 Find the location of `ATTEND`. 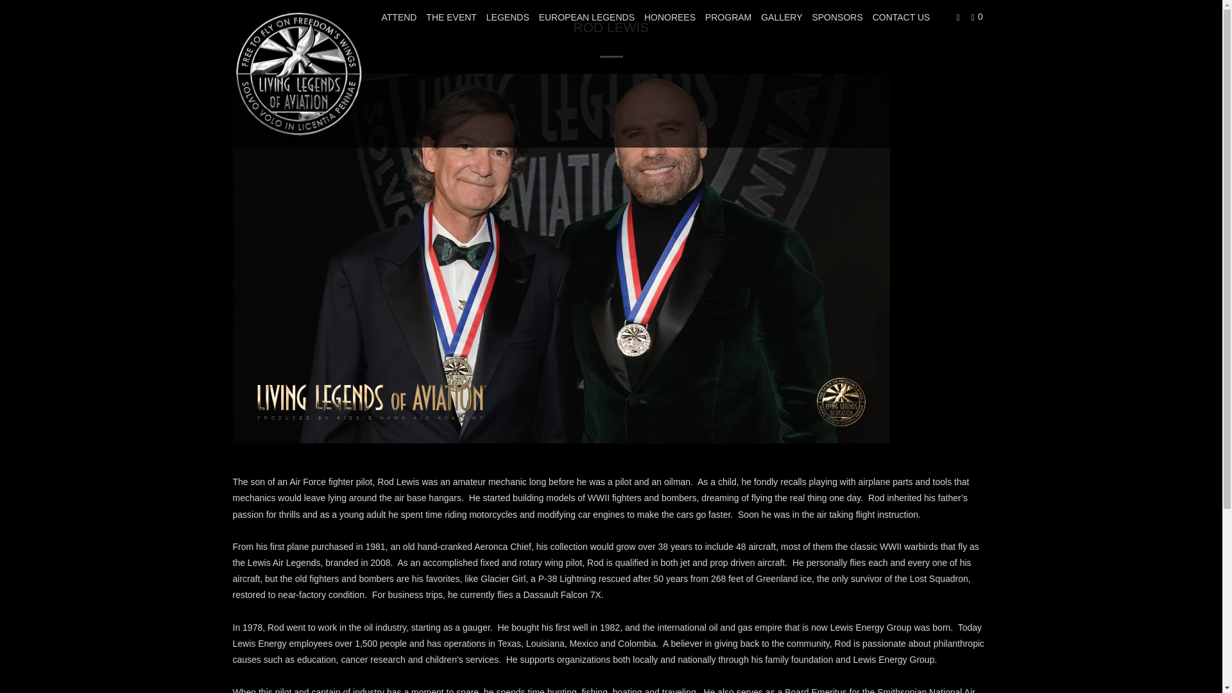

ATTEND is located at coordinates (398, 17).